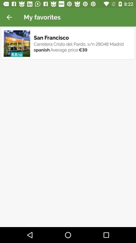 This screenshot has width=136, height=243. I want to click on turn on the item below carretera cristo del, so click(83, 50).